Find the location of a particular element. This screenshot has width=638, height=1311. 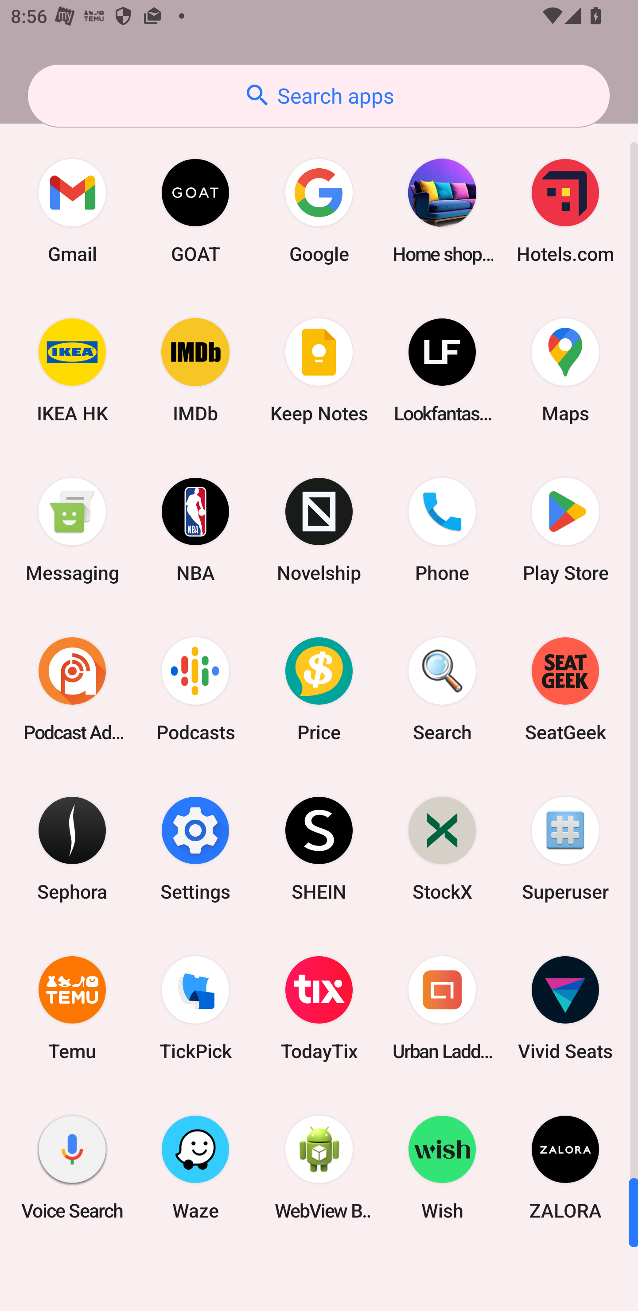

Hotels.com is located at coordinates (565, 211).